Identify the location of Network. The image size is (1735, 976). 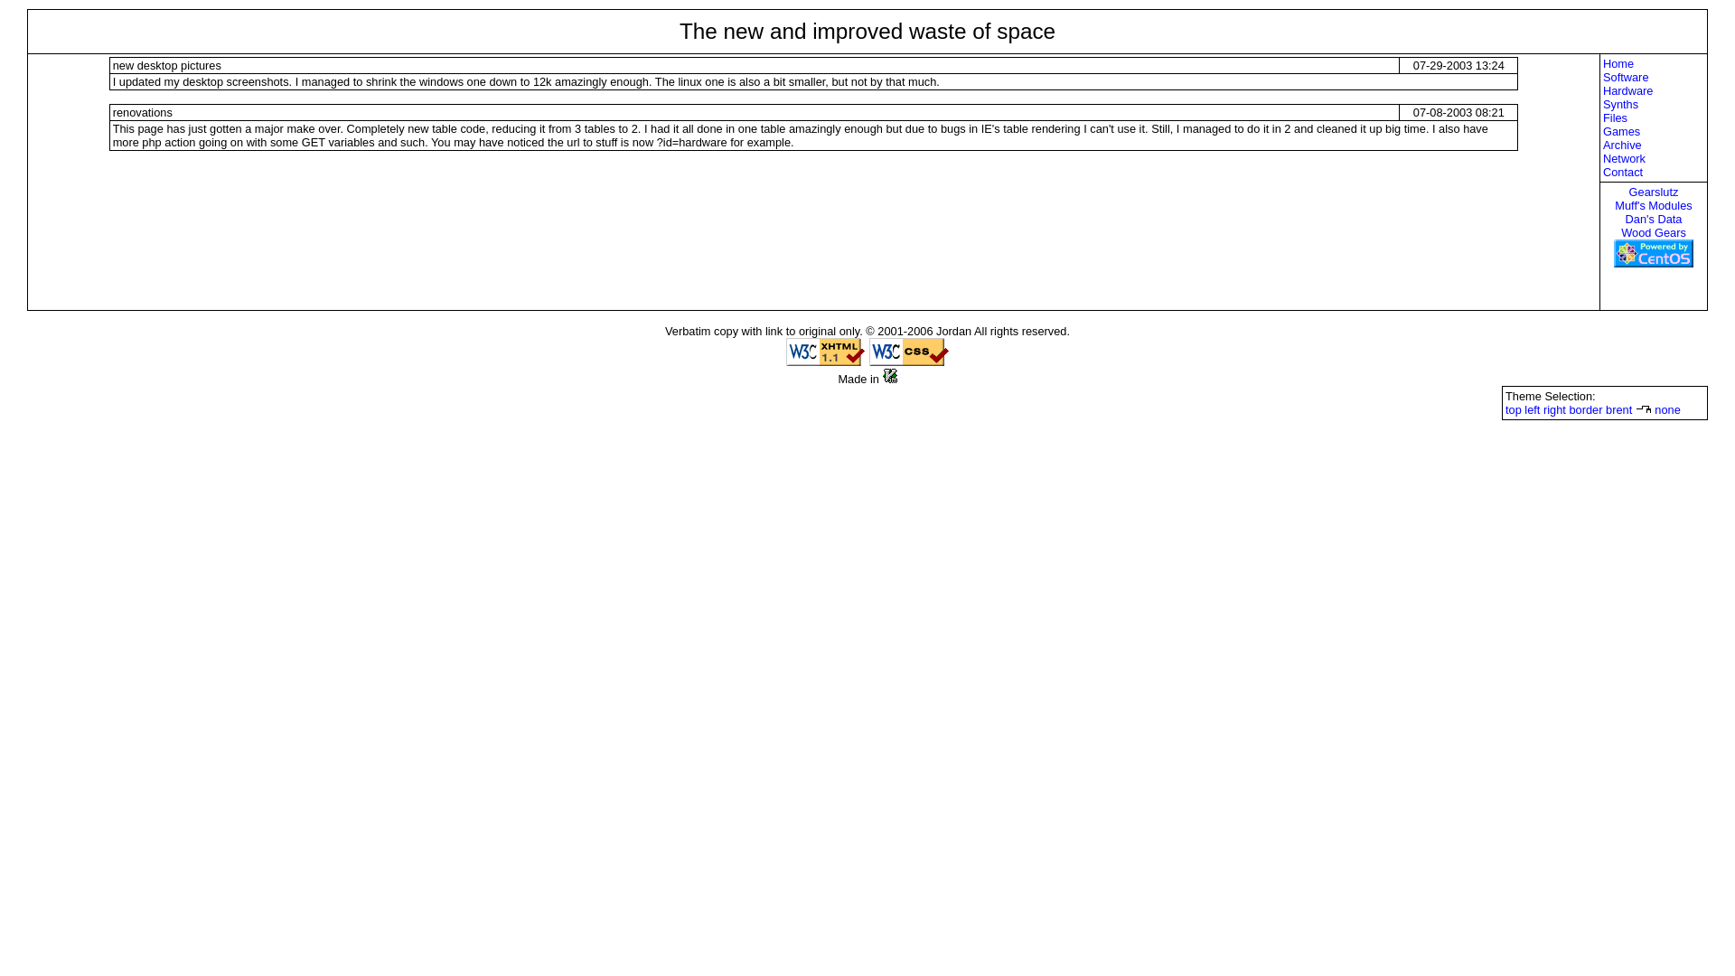
(1654, 159).